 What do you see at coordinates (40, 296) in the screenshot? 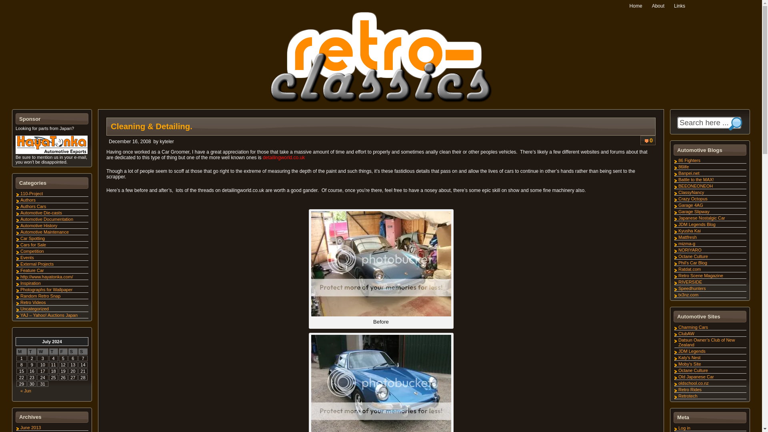
I see `Random Retro Snap` at bounding box center [40, 296].